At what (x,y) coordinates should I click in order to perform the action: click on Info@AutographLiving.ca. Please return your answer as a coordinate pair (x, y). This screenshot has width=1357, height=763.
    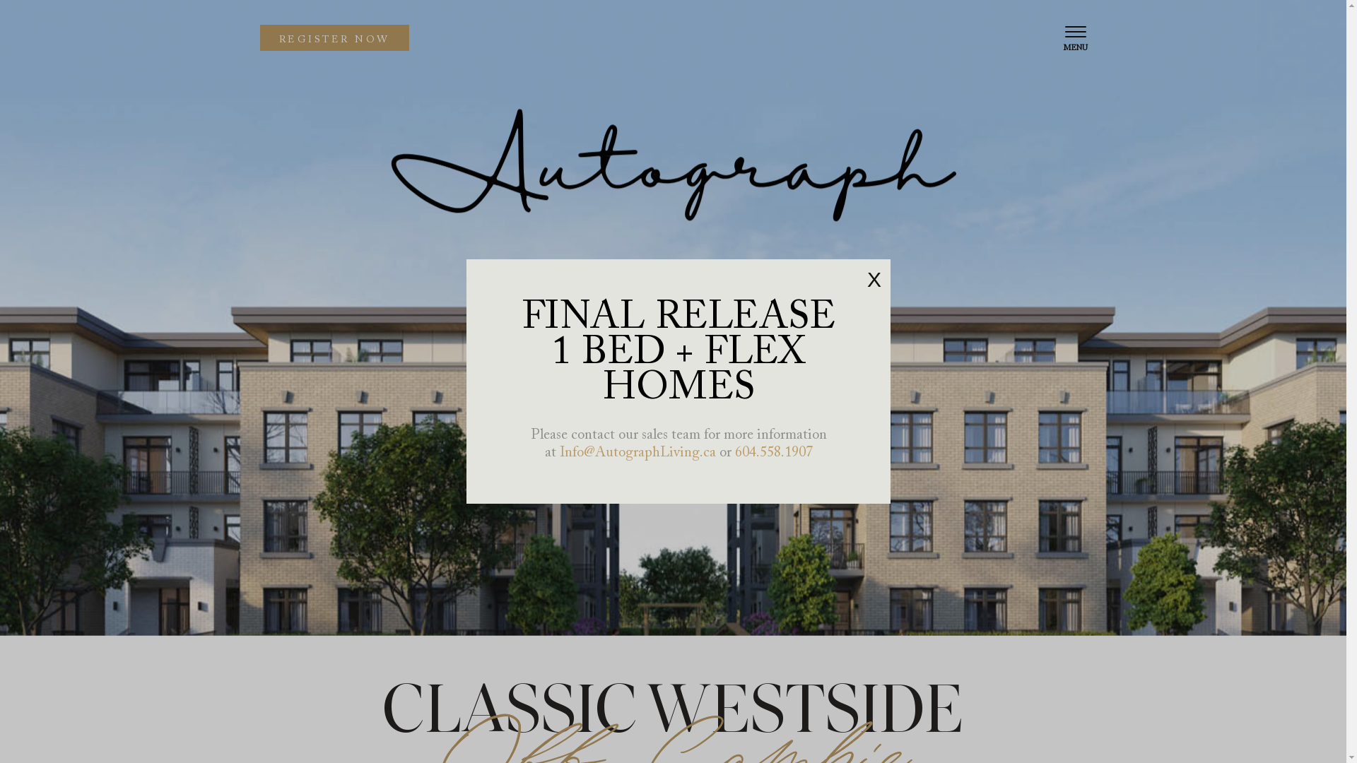
    Looking at the image, I should click on (638, 453).